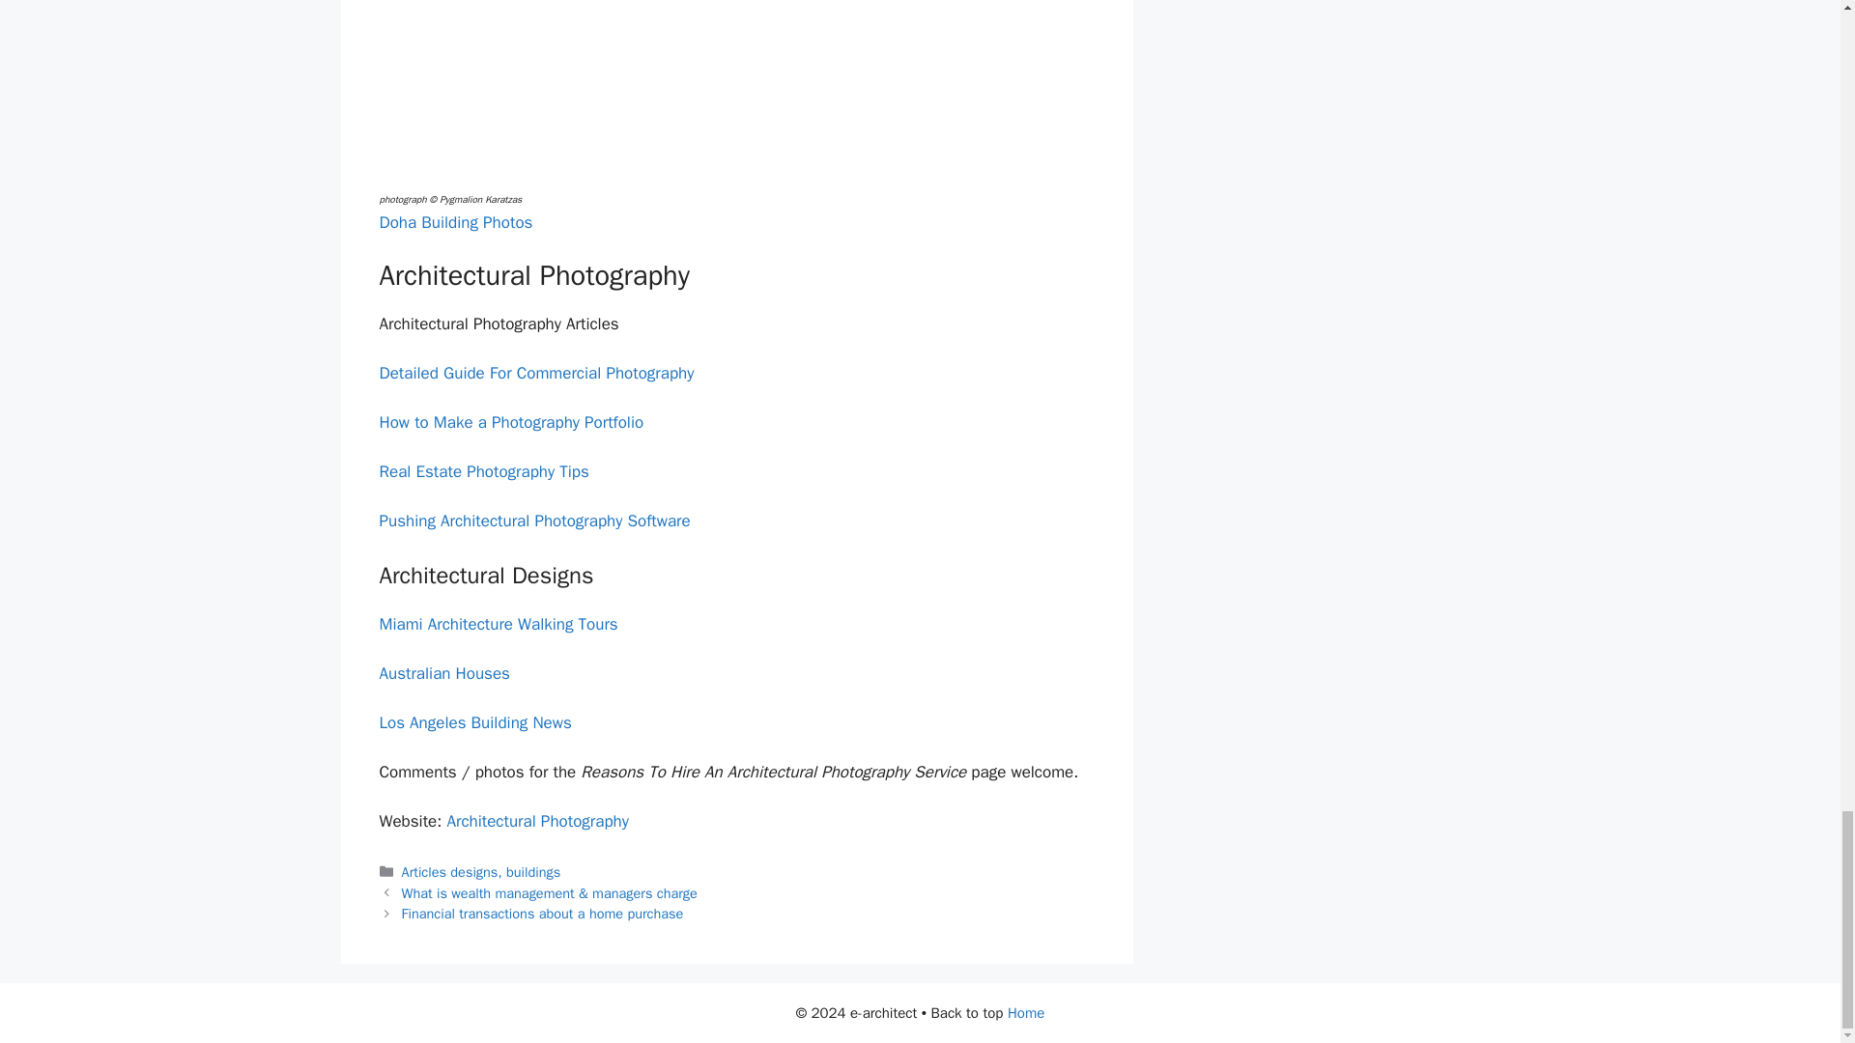 The width and height of the screenshot is (1855, 1043). I want to click on Australian Houses, so click(442, 673).